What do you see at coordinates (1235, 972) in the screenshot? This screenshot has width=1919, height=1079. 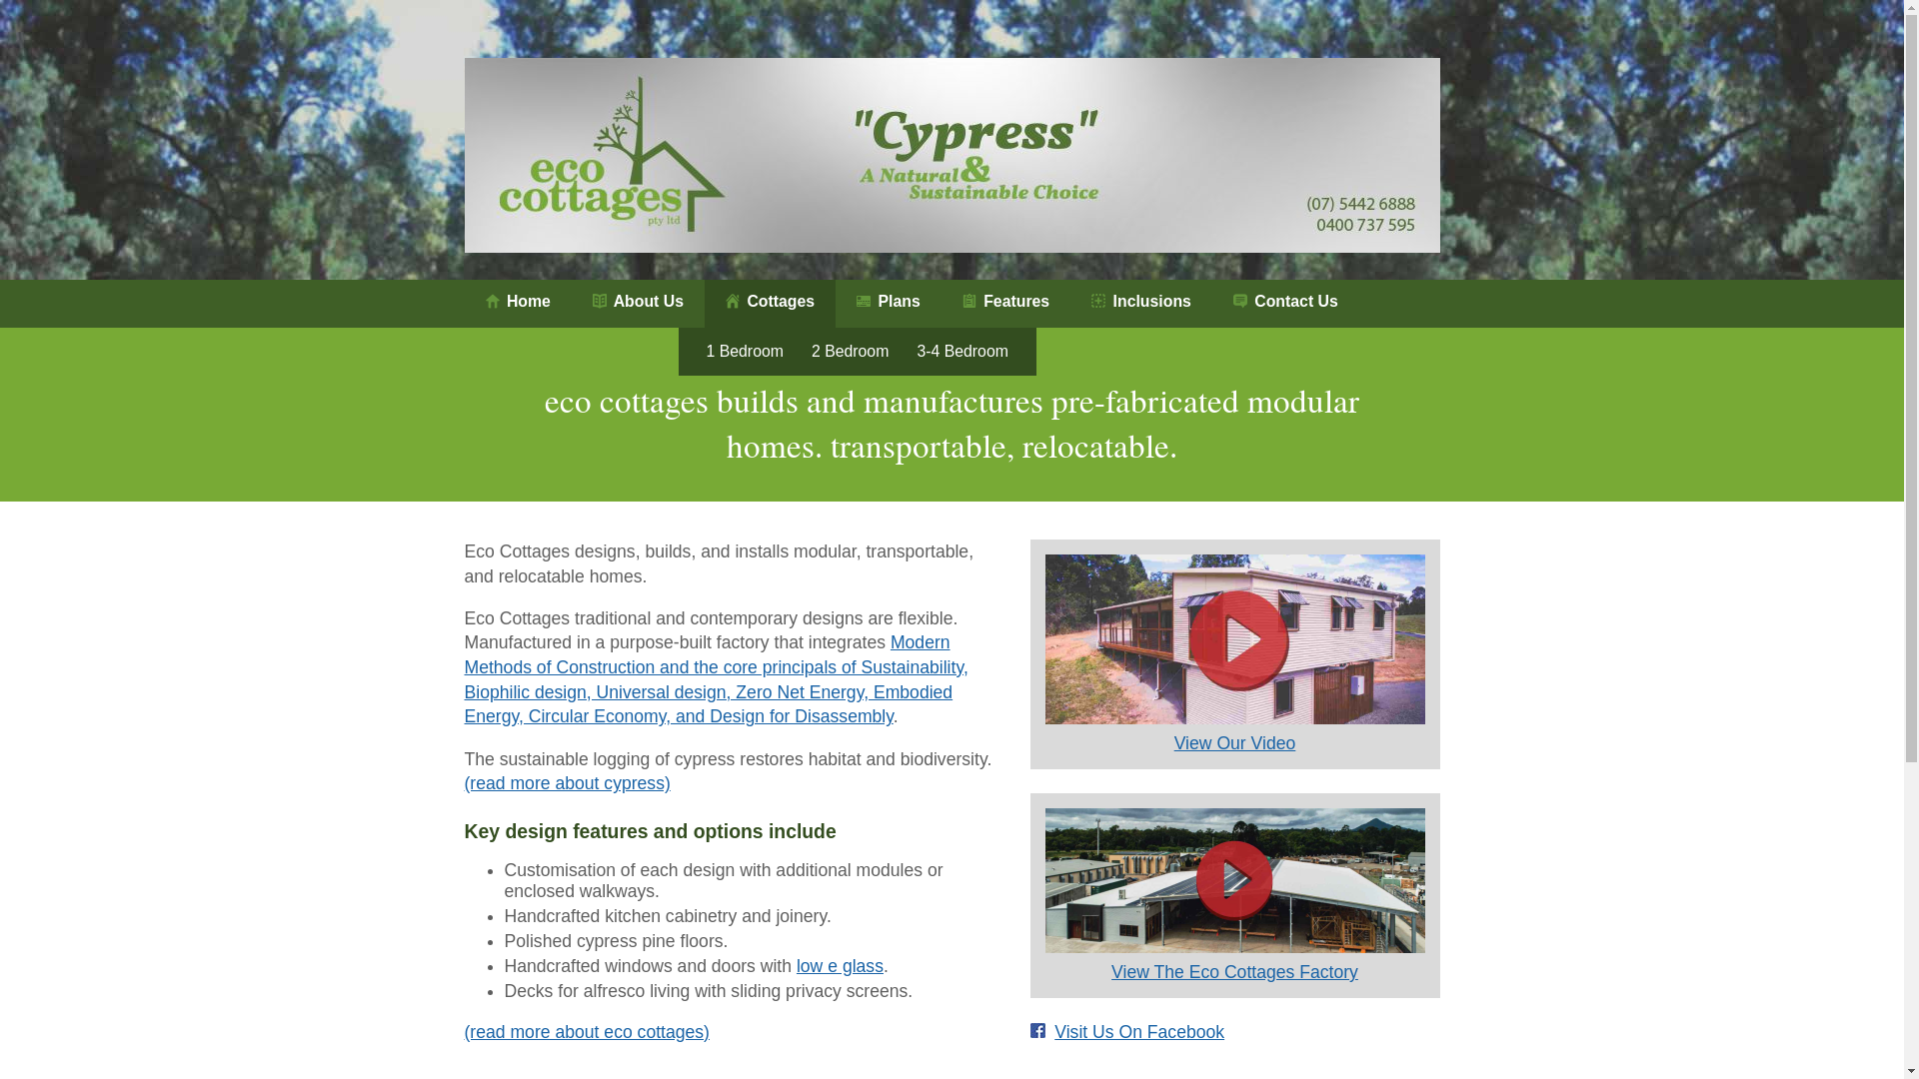 I see `View The Eco Cottages Factory` at bounding box center [1235, 972].